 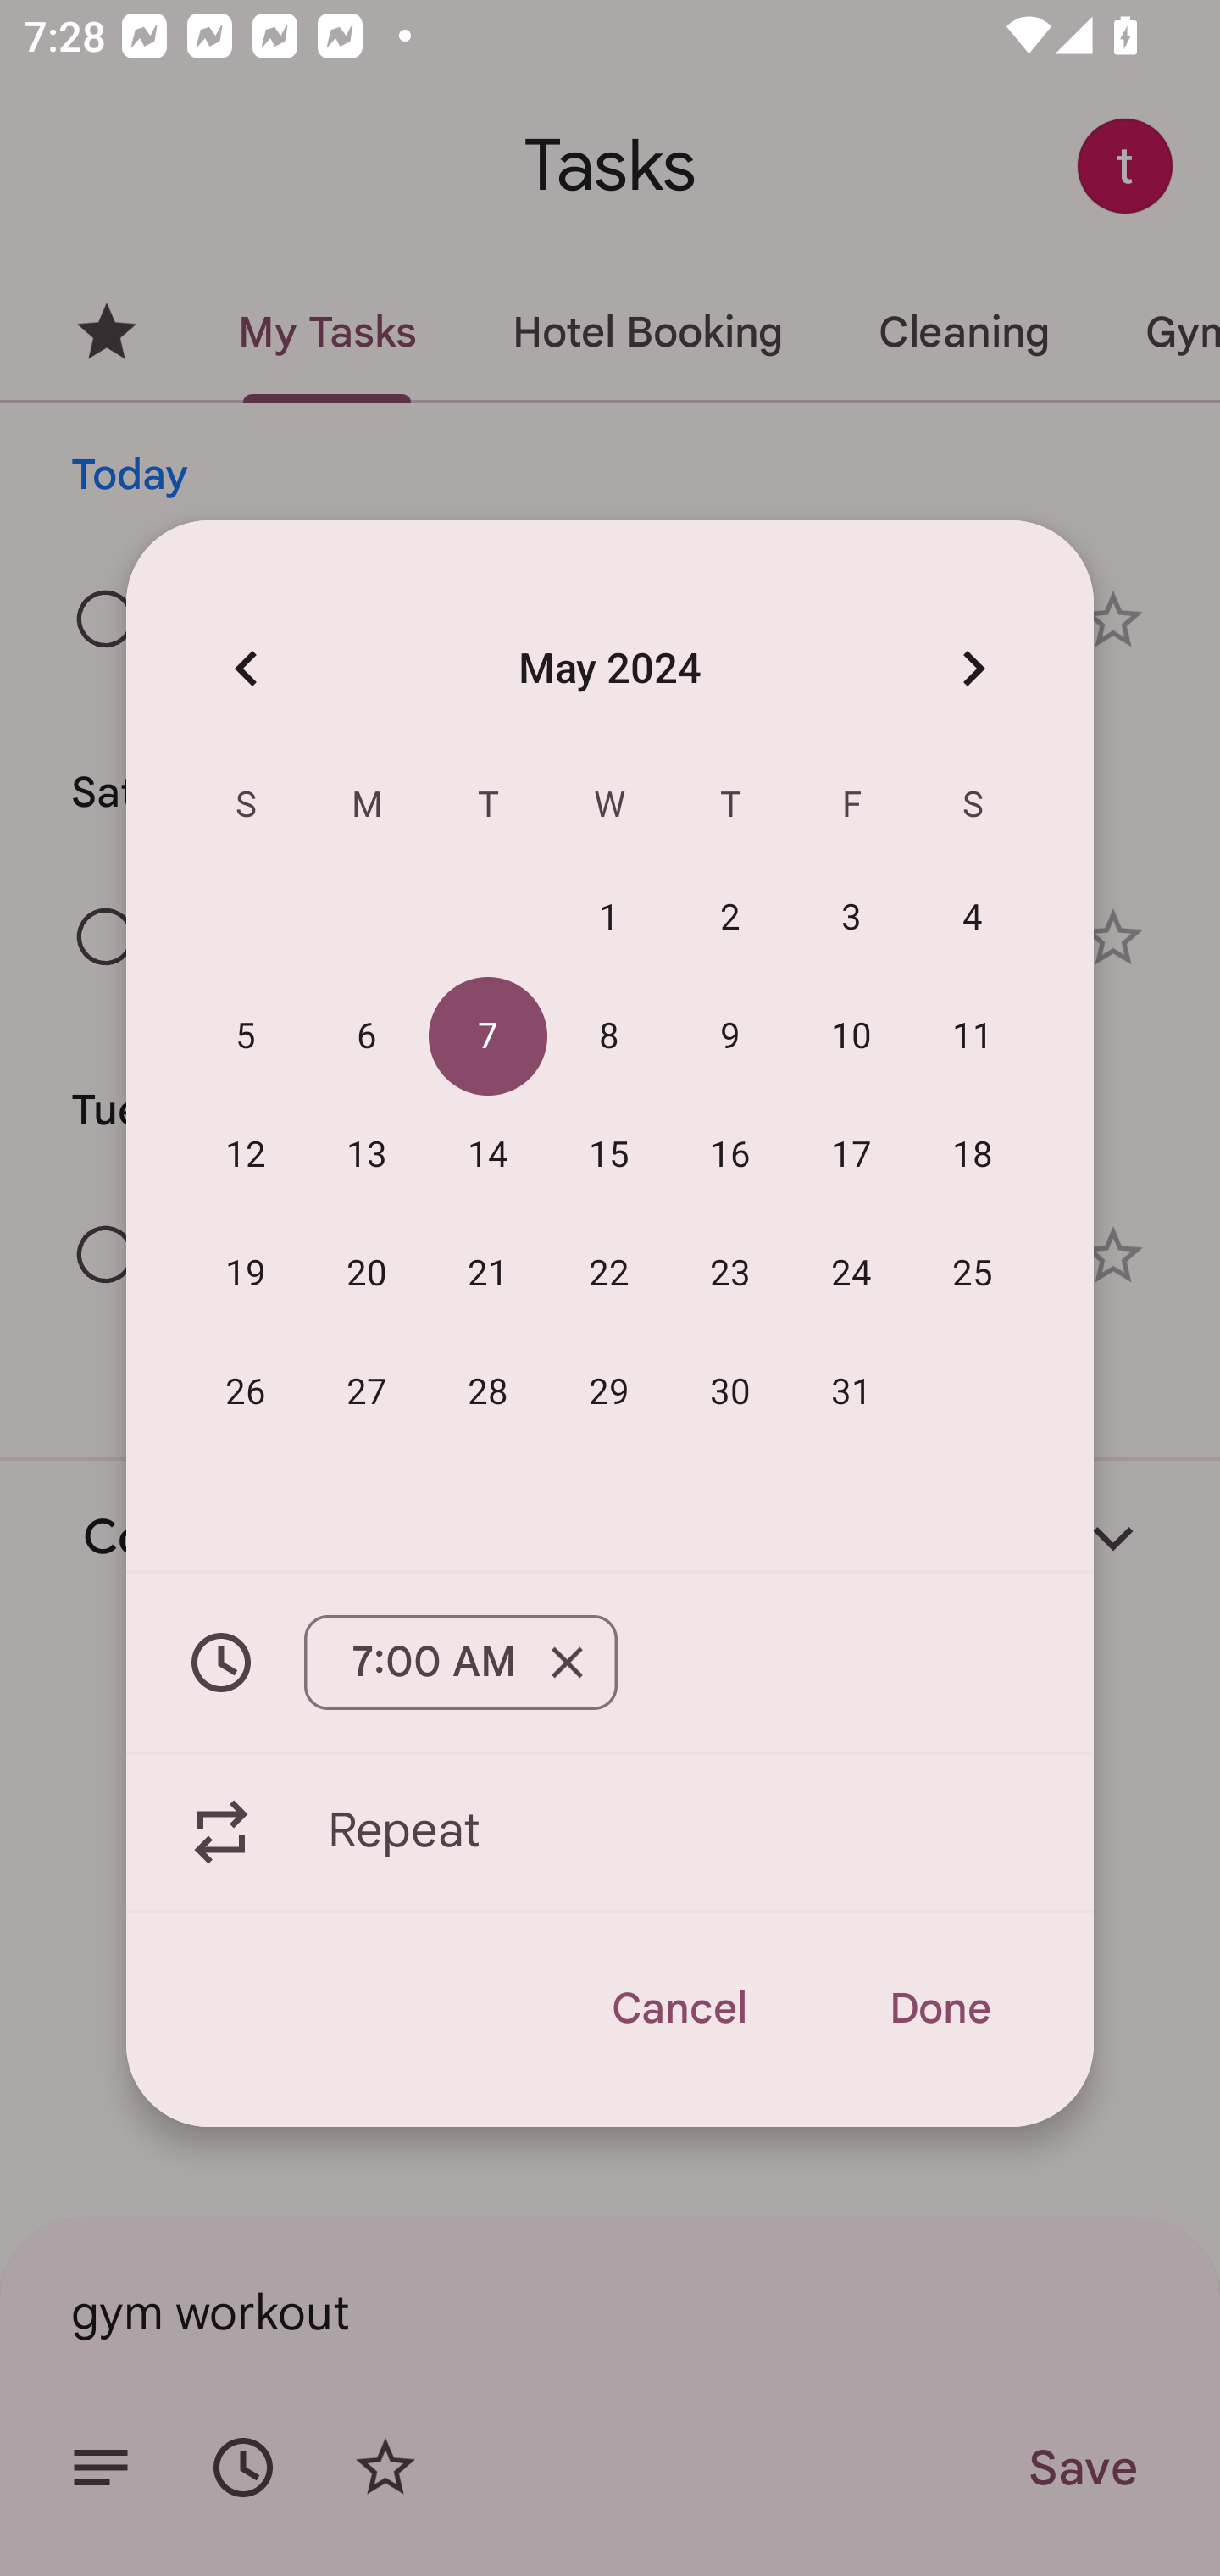 I want to click on 20 20 May 2024, so click(x=367, y=1272).